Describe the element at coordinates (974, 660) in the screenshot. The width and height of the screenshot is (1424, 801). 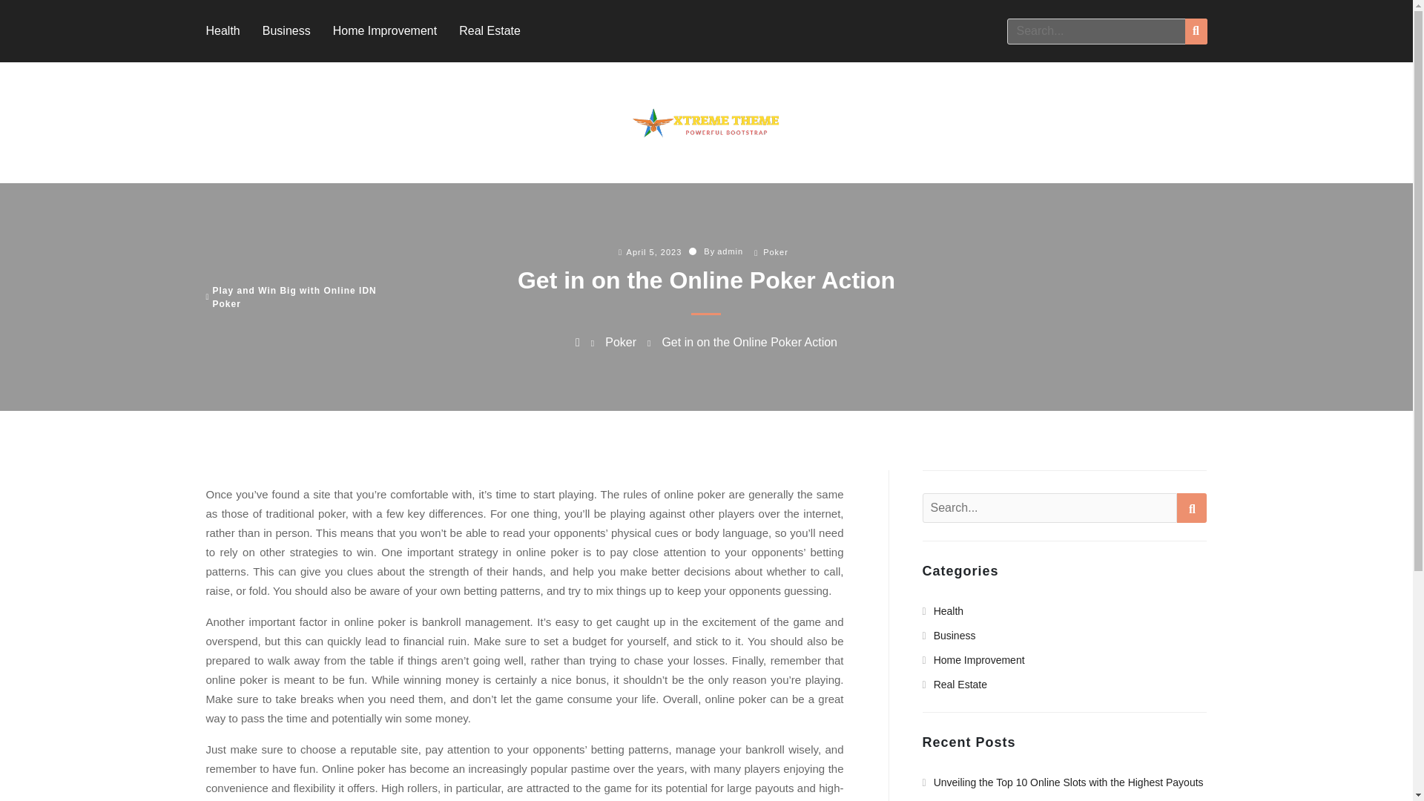
I see `Home Improvement` at that location.